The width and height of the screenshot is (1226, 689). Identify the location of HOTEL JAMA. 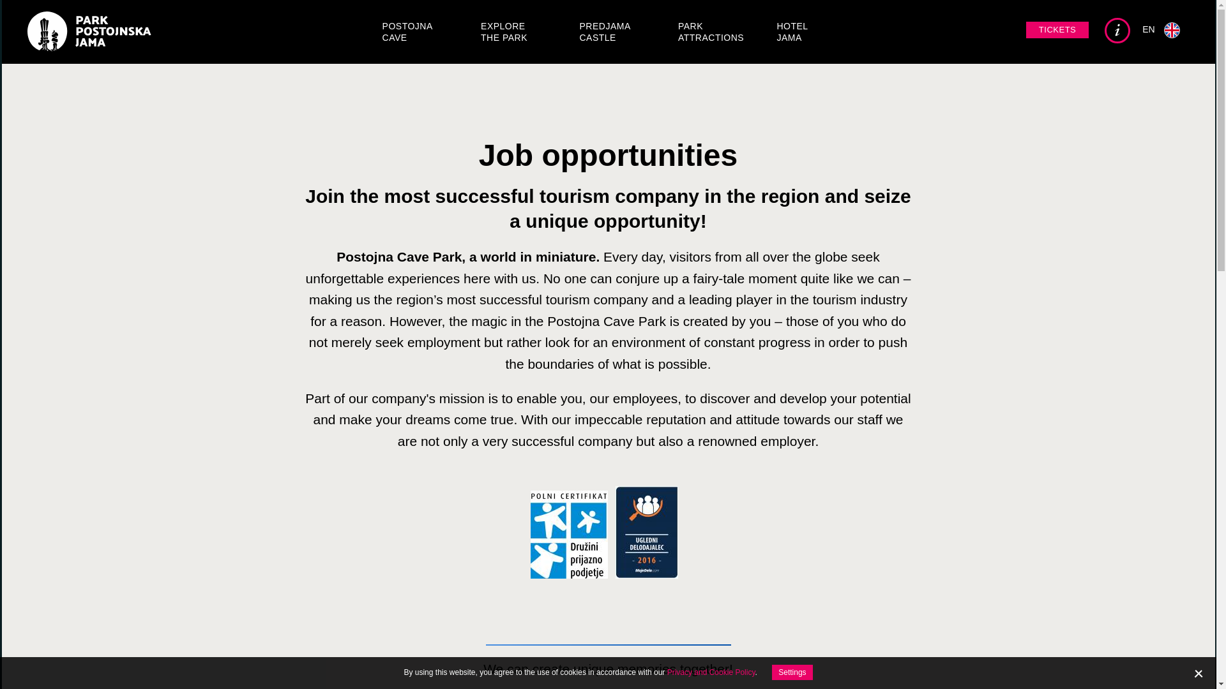
(792, 32).